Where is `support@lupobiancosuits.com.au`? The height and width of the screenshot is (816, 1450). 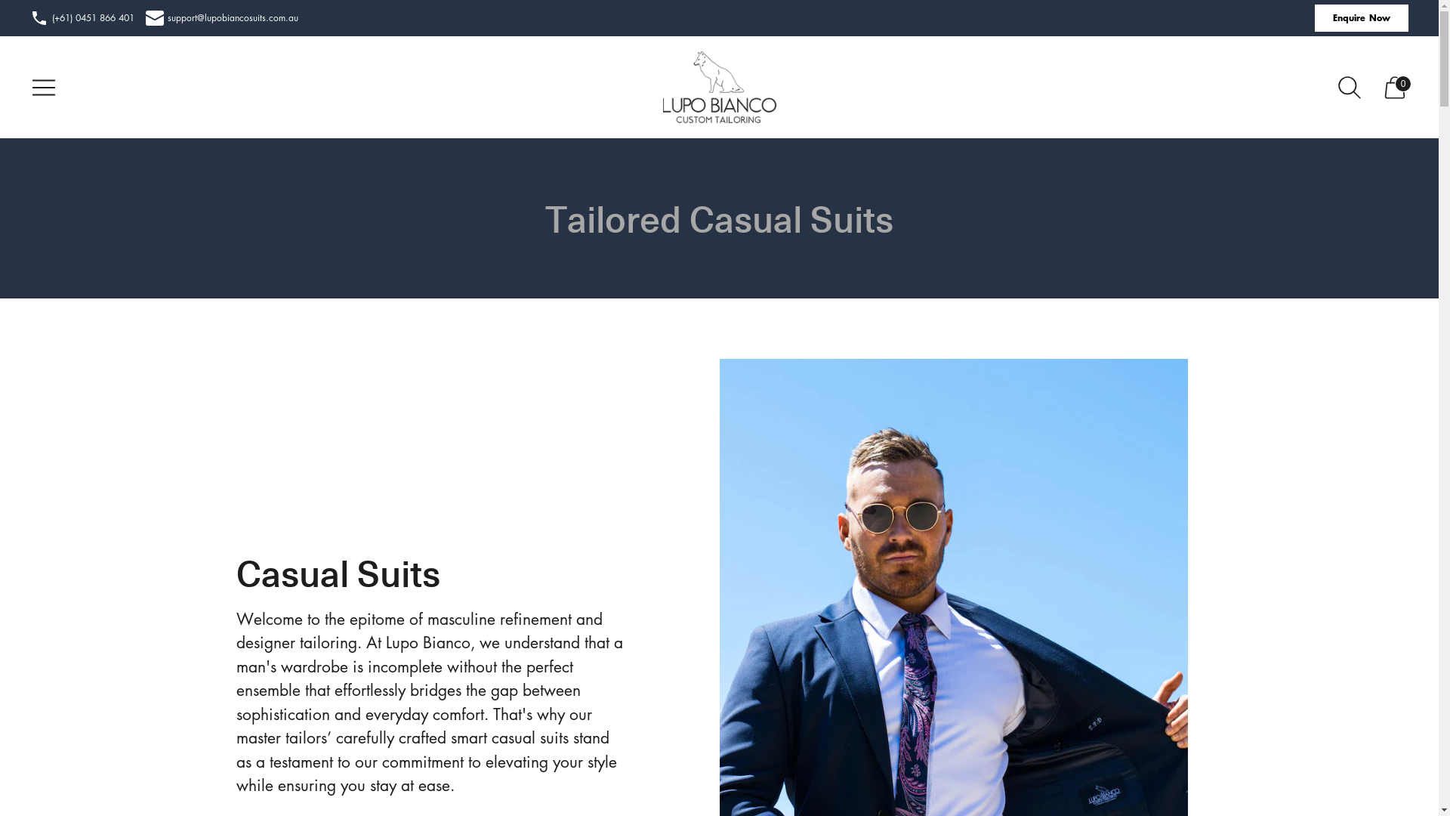
support@lupobiancosuits.com.au is located at coordinates (222, 18).